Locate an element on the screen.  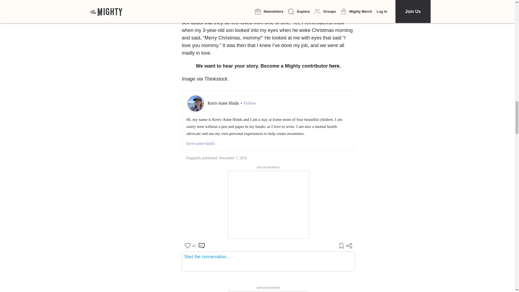
kerri-anne-hinds is located at coordinates (268, 144).